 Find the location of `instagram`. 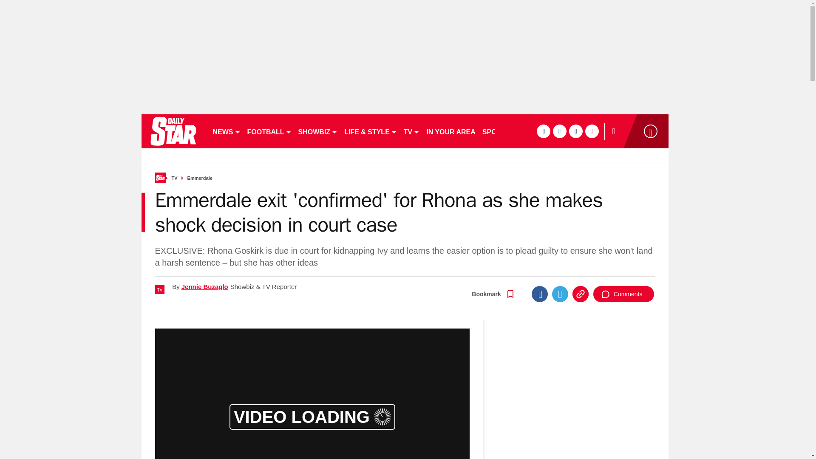

instagram is located at coordinates (592, 131).